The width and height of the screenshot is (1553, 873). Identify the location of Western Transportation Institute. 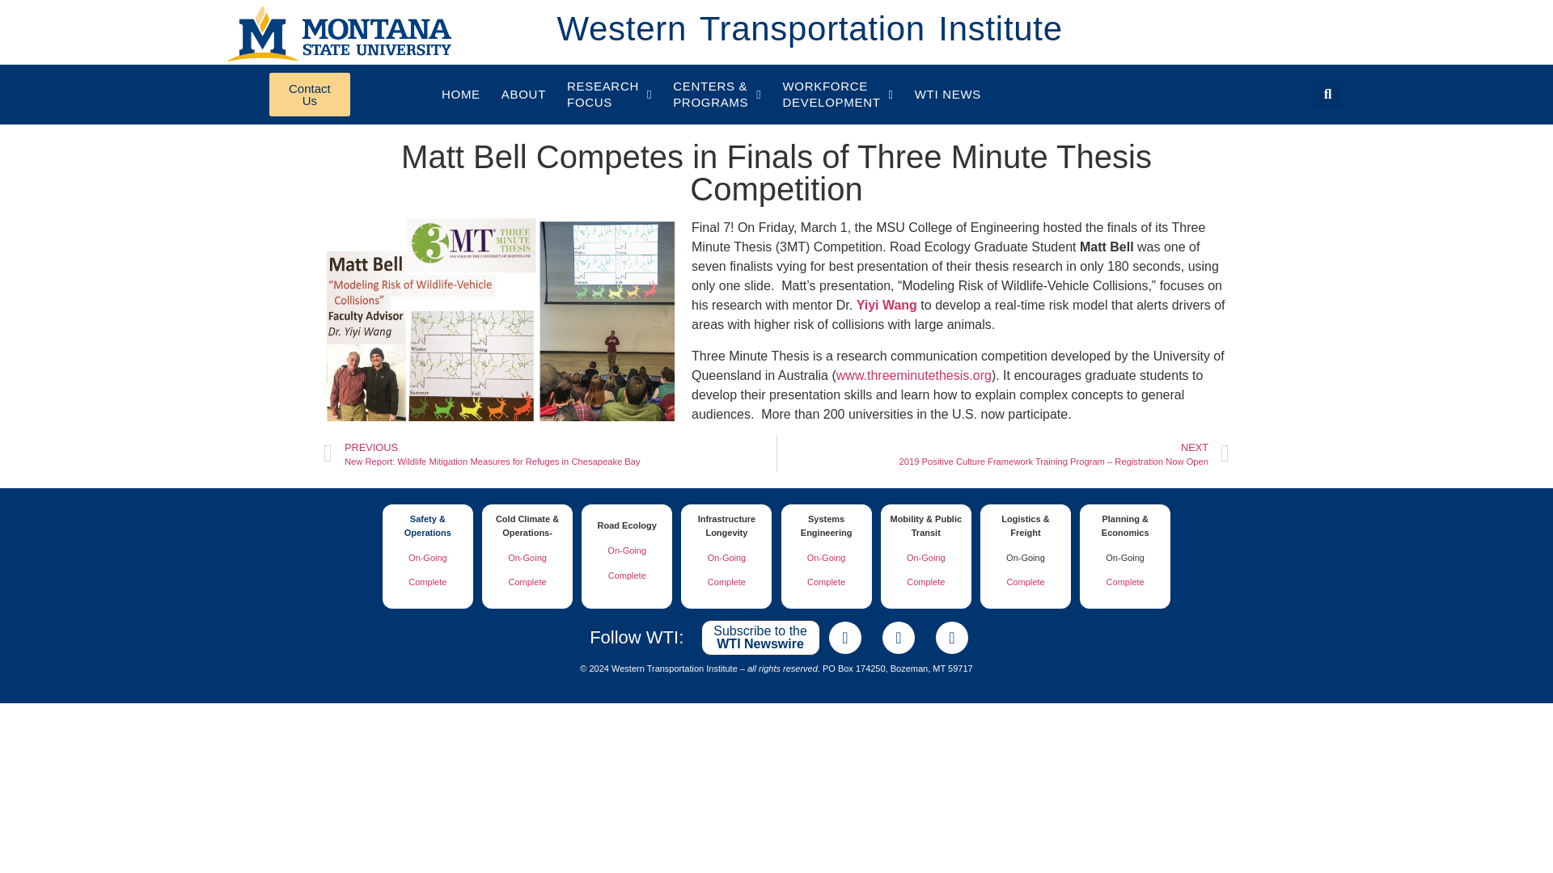
(524, 95).